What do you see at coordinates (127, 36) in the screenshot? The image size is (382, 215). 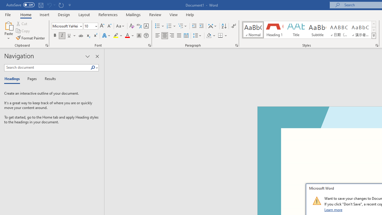 I see `Font Color Red` at bounding box center [127, 36].